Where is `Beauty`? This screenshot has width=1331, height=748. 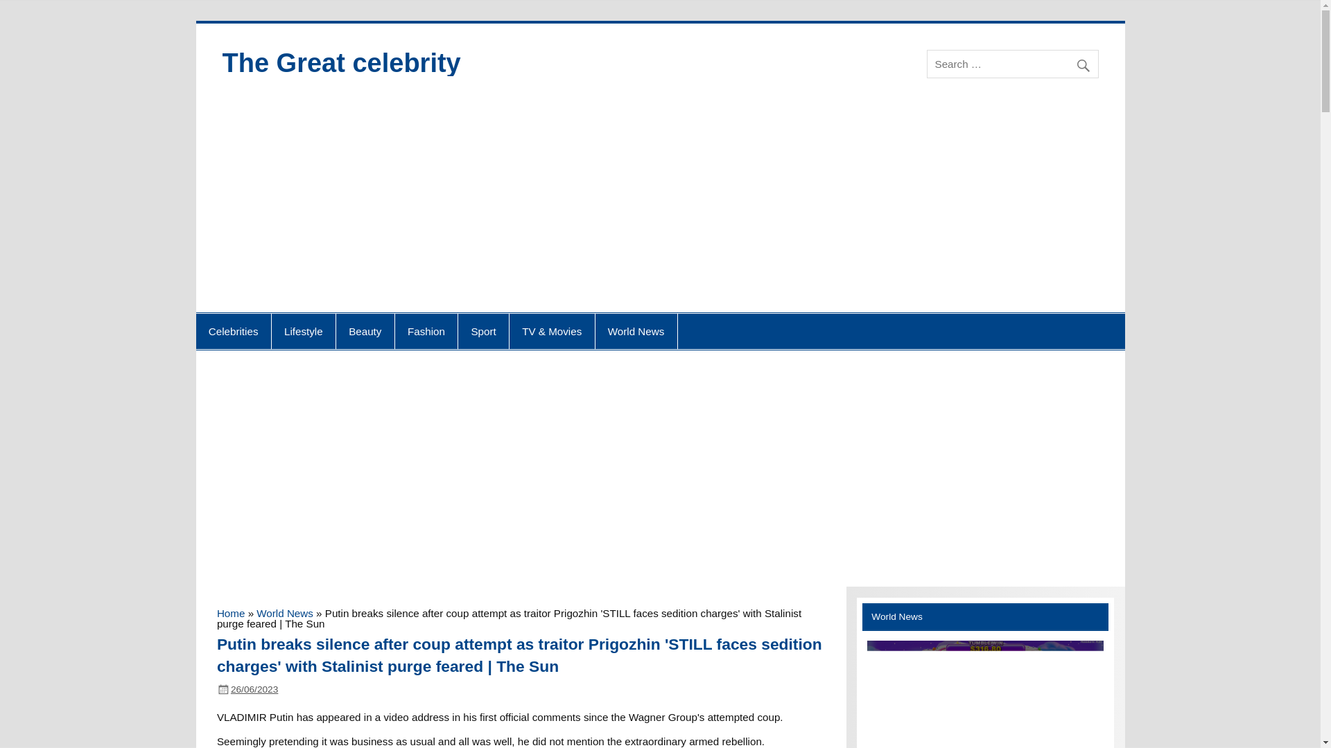
Beauty is located at coordinates (365, 331).